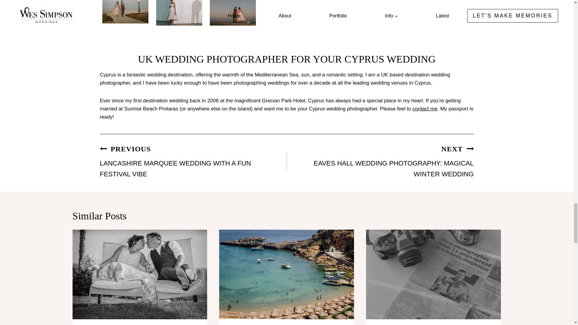 This screenshot has width=578, height=325. I want to click on sunrise beach hotel protaras cyprus wedding photography 333, so click(179, 13).